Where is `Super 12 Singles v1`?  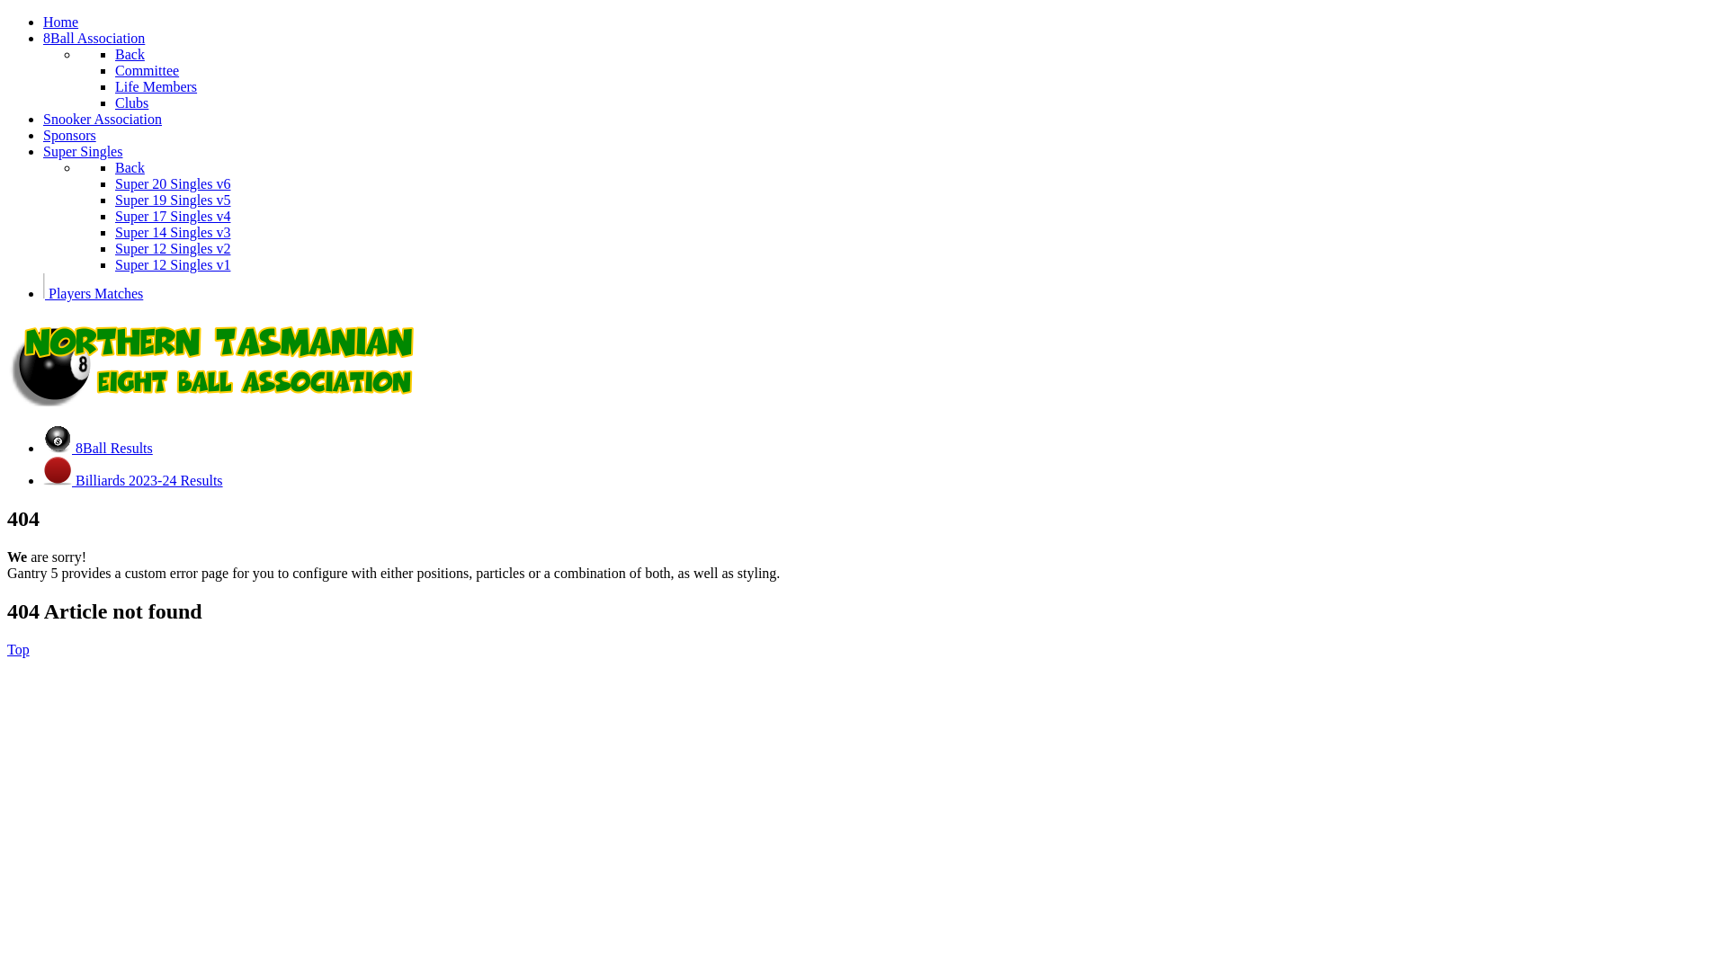 Super 12 Singles v1 is located at coordinates (173, 264).